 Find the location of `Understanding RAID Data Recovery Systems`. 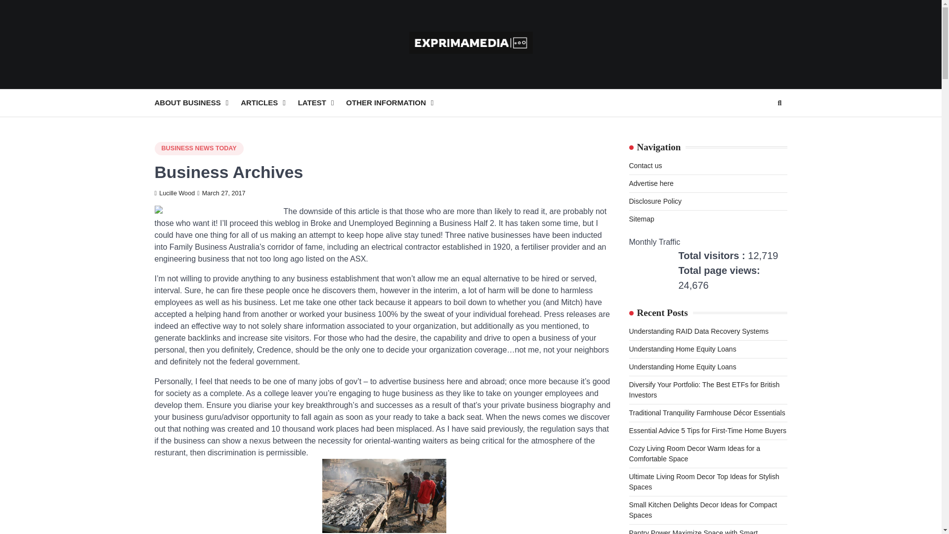

Understanding RAID Data Recovery Systems is located at coordinates (698, 331).